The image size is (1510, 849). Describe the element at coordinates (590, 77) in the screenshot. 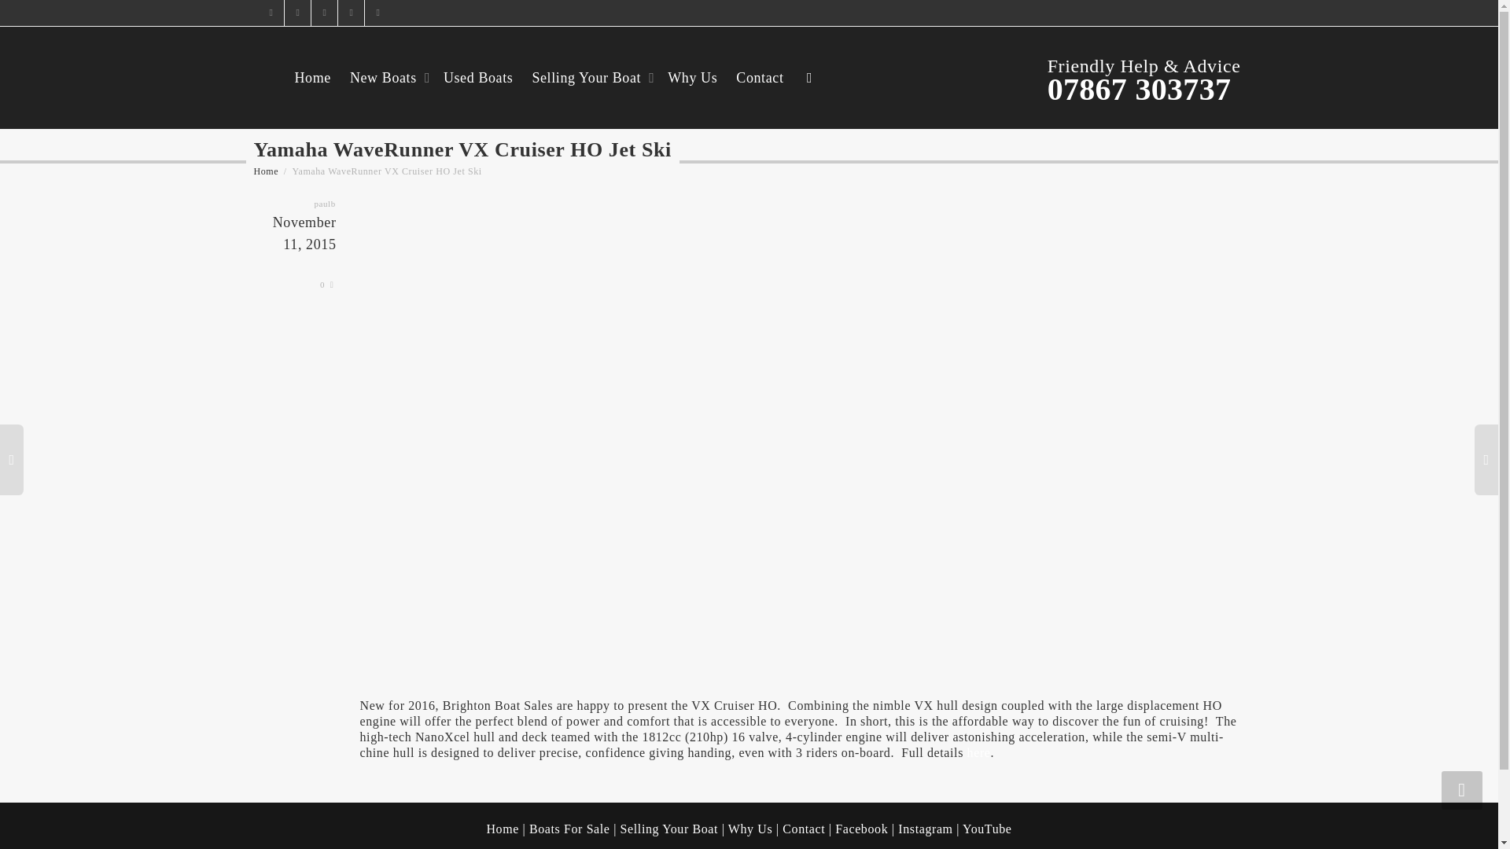

I see `Selling Your Boat` at that location.